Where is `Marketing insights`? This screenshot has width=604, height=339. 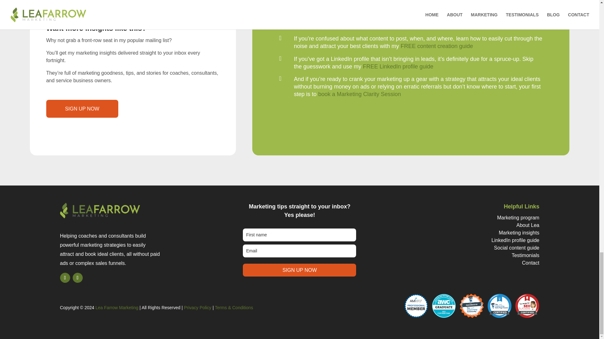
Marketing insights is located at coordinates (519, 233).